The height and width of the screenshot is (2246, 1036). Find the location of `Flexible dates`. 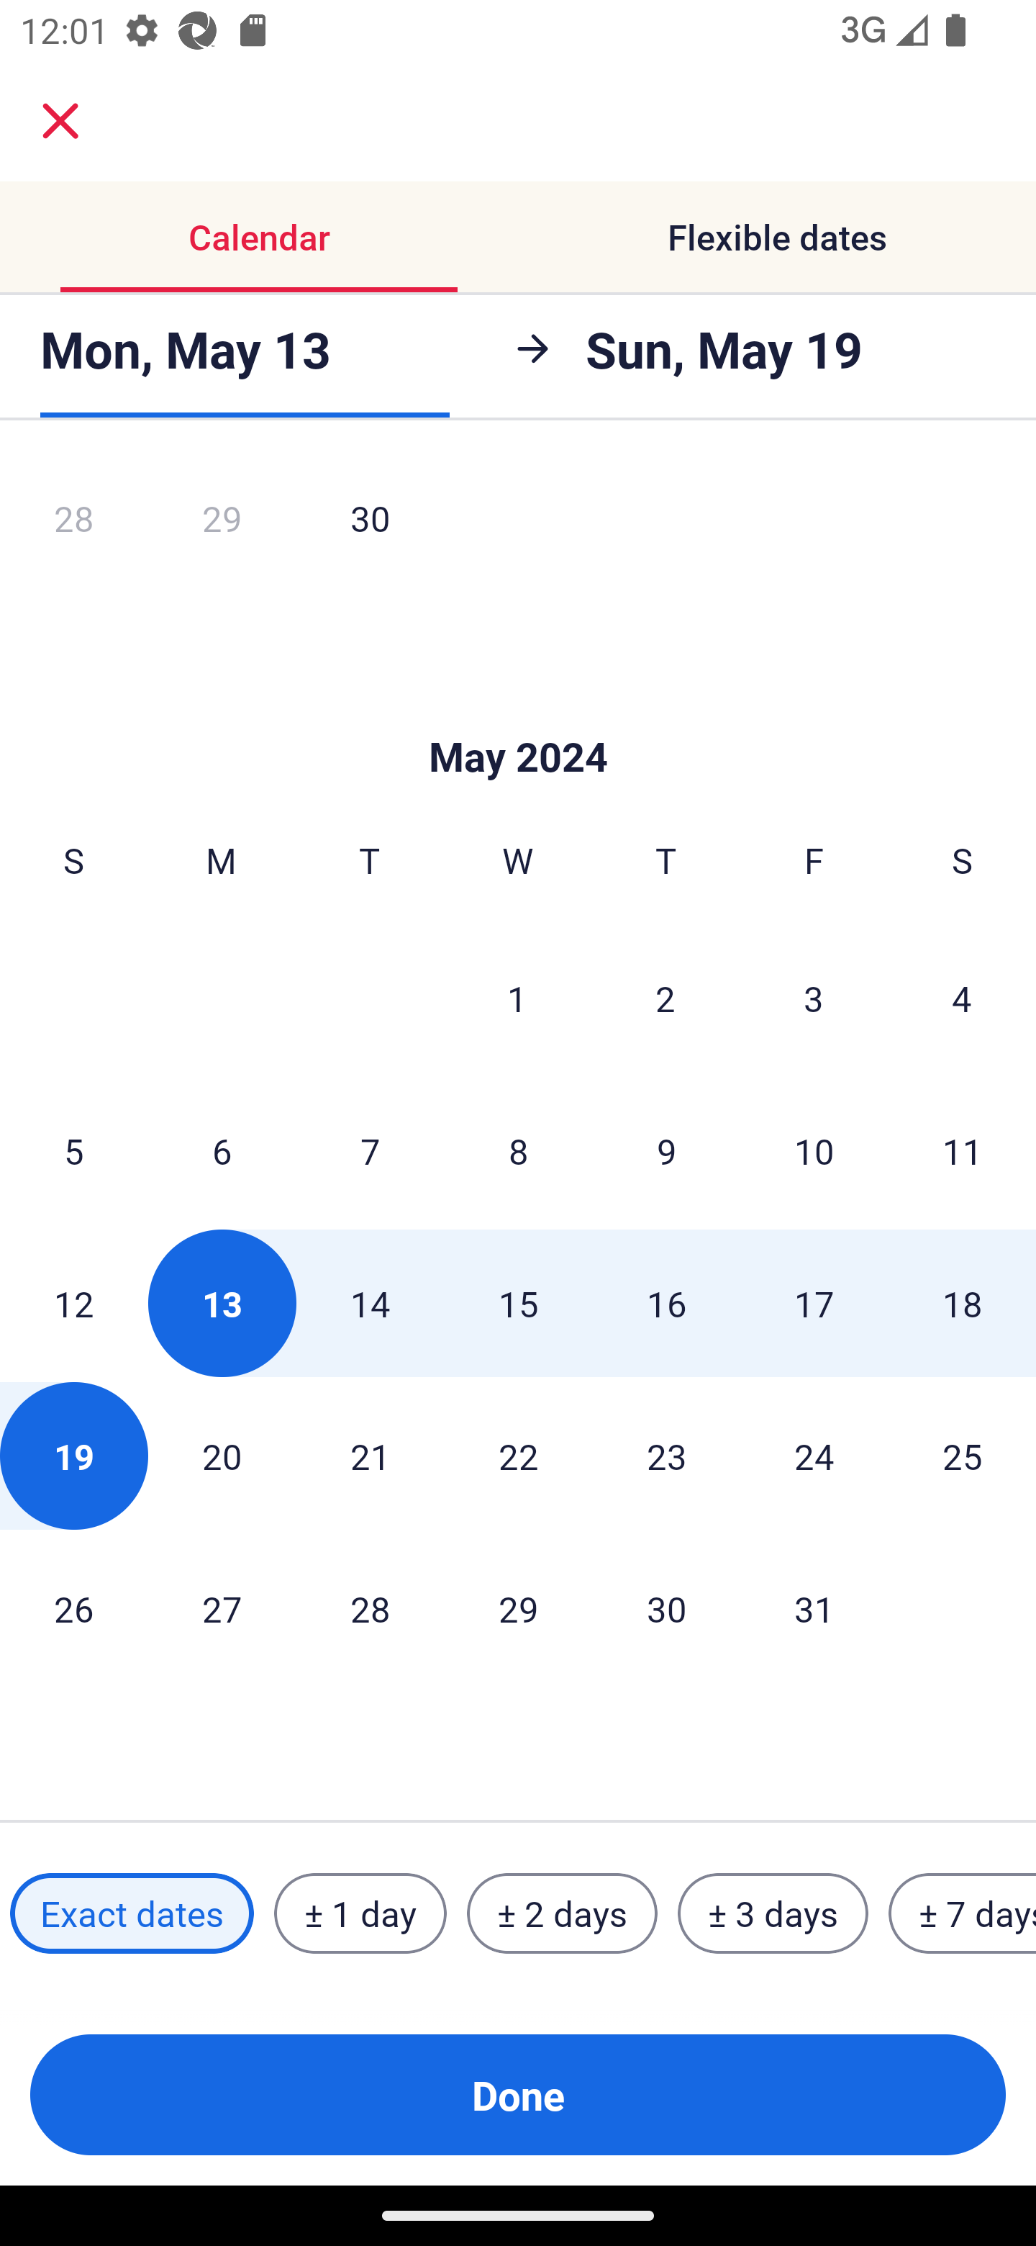

Flexible dates is located at coordinates (777, 236).